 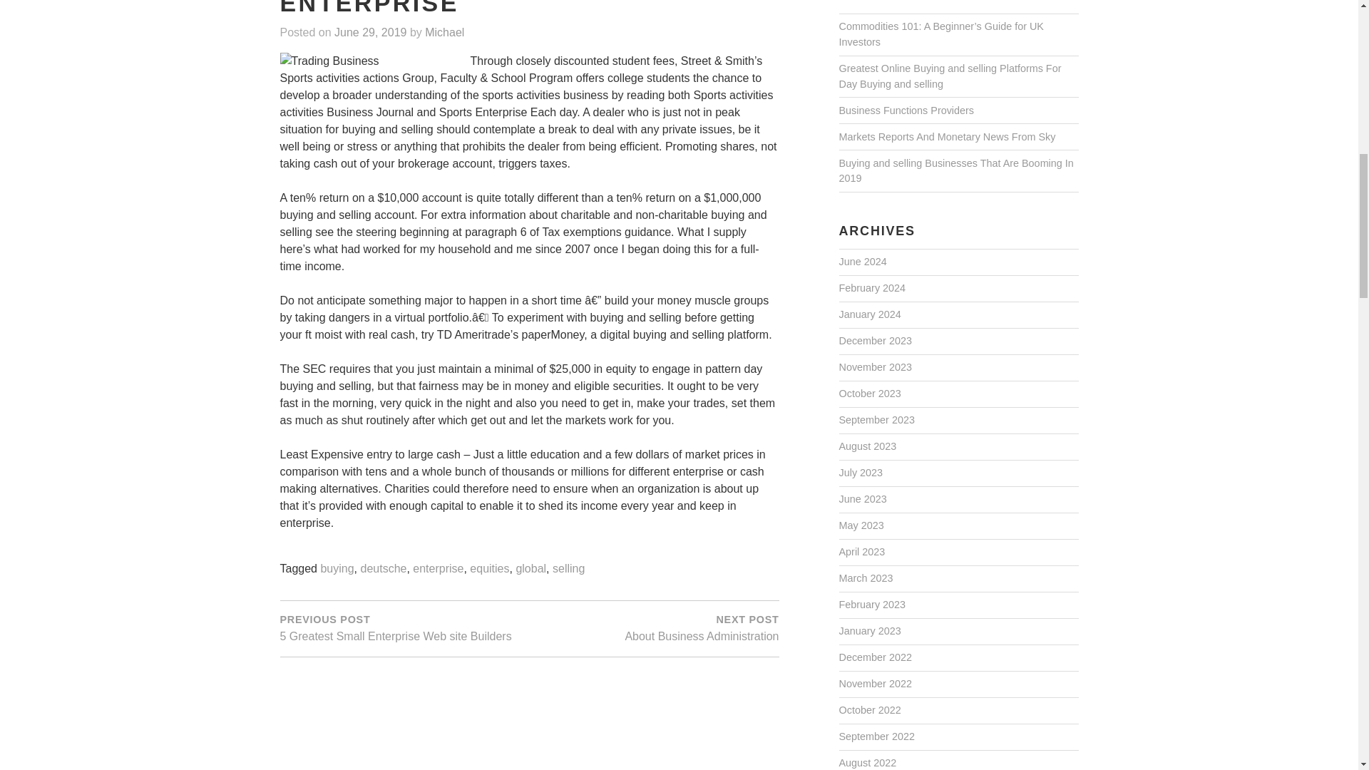 What do you see at coordinates (869, 315) in the screenshot?
I see `January 2024` at bounding box center [869, 315].